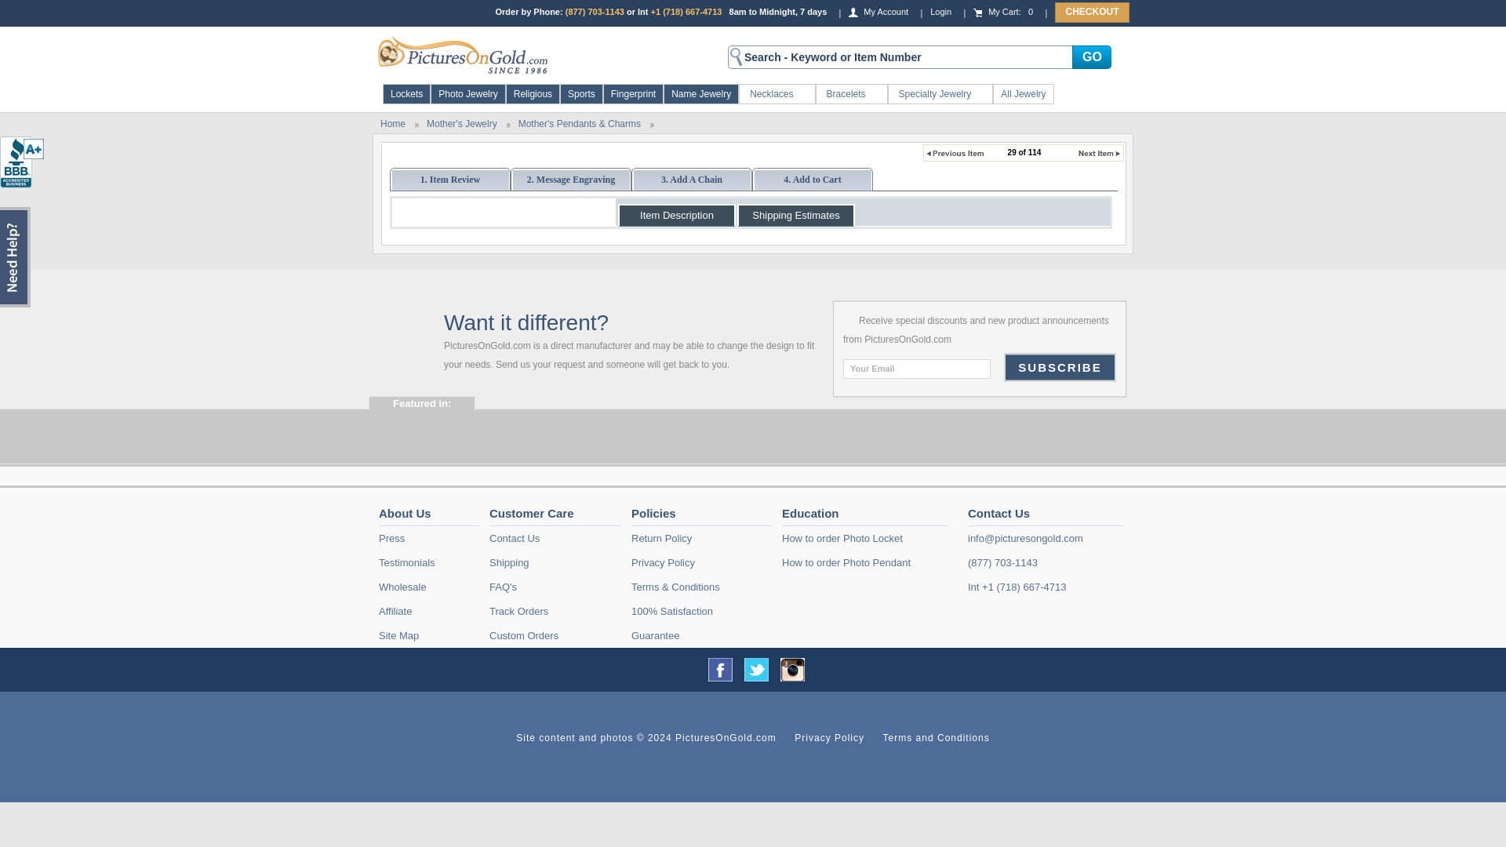 This screenshot has height=847, width=1506. What do you see at coordinates (633, 94) in the screenshot?
I see `Fingerprint` at bounding box center [633, 94].